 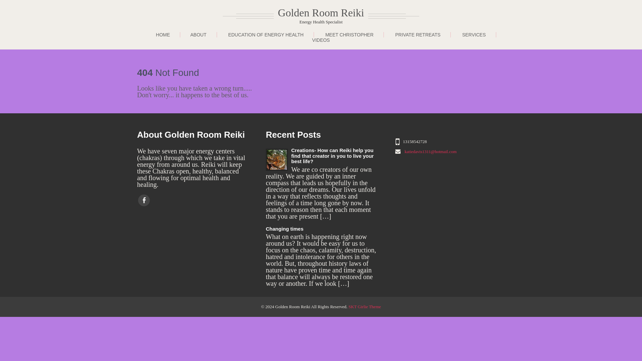 What do you see at coordinates (321, 40) in the screenshot?
I see `VIDEOS` at bounding box center [321, 40].